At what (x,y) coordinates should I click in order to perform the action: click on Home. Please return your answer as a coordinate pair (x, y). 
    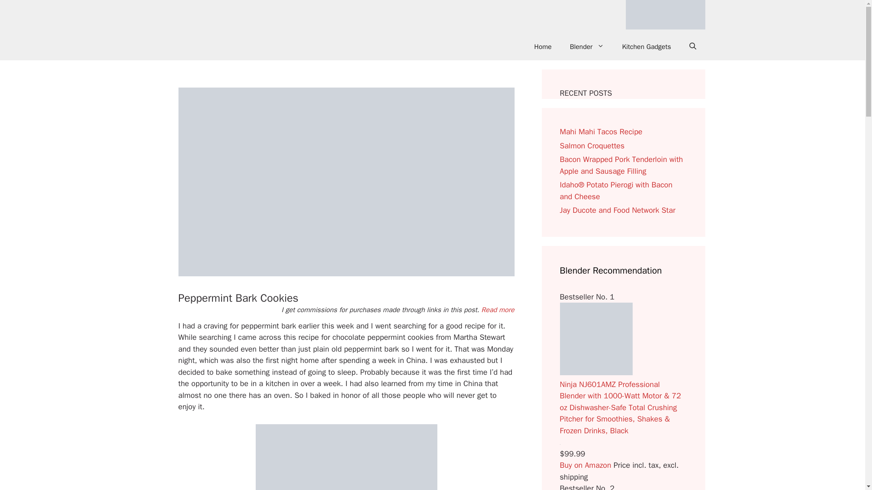
    Looking at the image, I should click on (542, 46).